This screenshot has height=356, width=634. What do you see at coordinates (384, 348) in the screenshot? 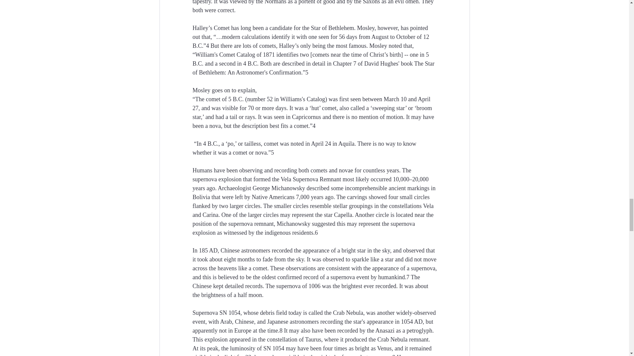
I see `Venus` at bounding box center [384, 348].